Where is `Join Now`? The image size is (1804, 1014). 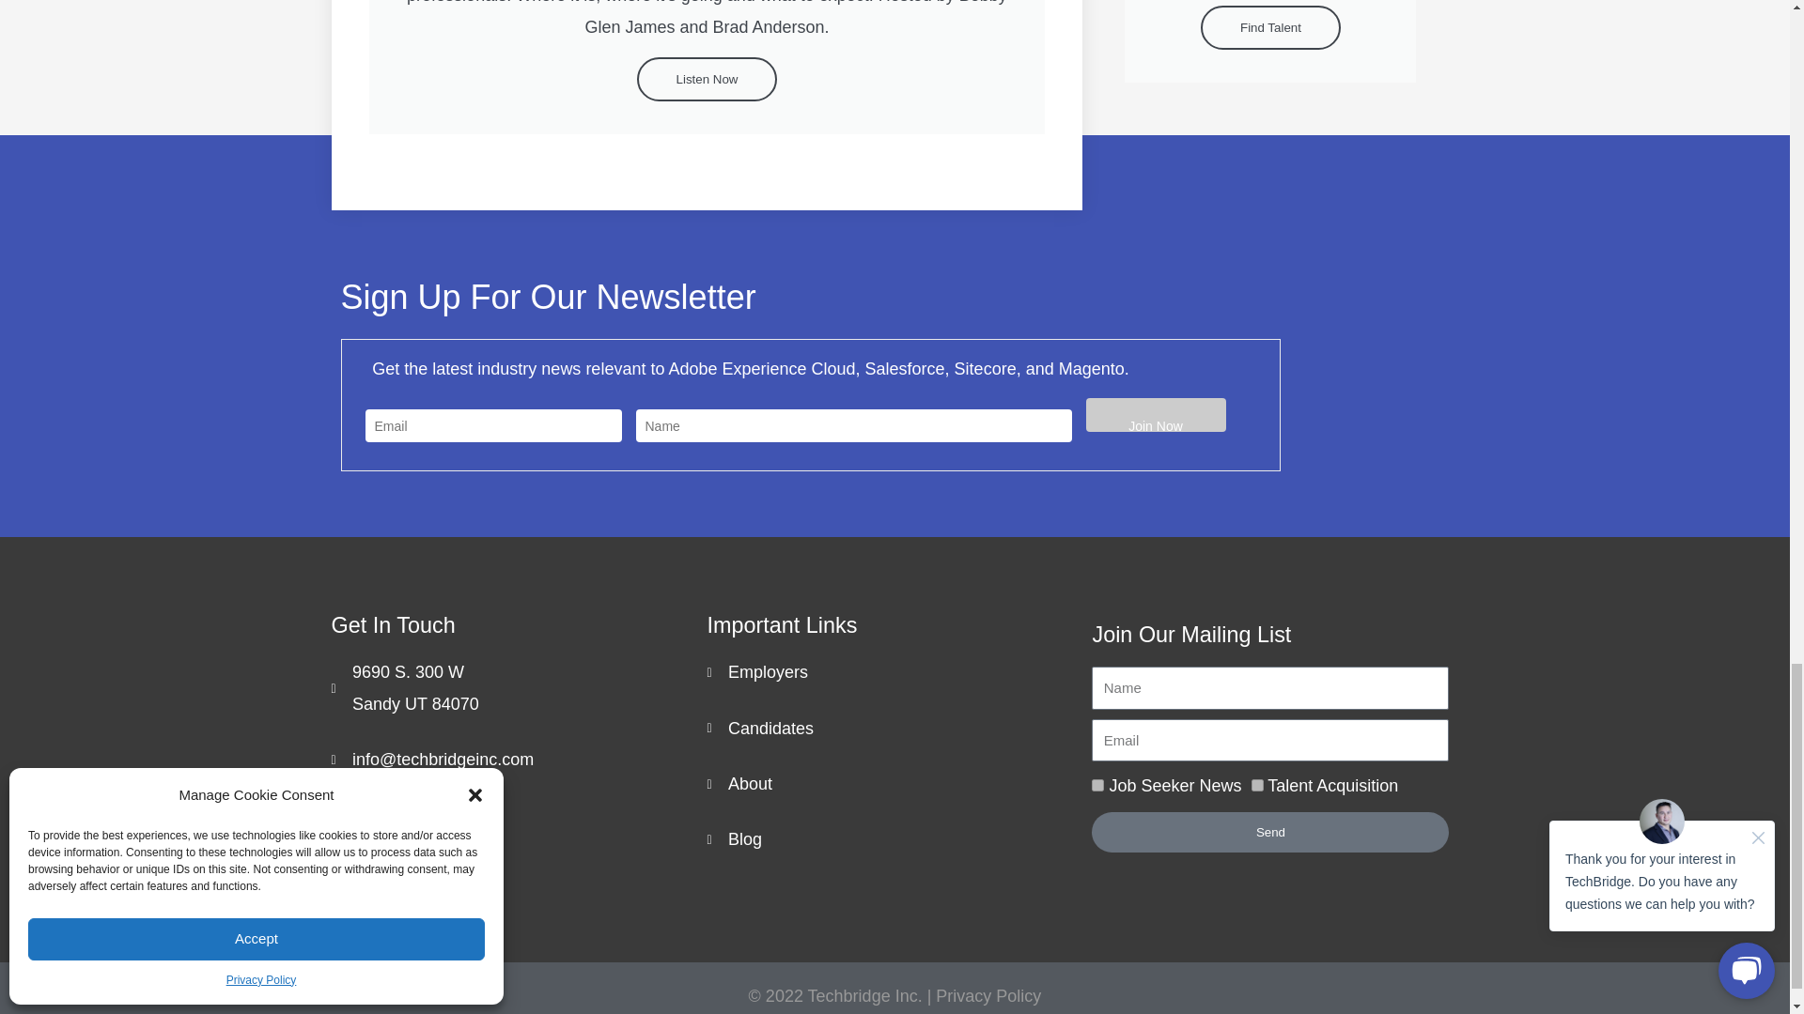
Join Now is located at coordinates (1156, 415).